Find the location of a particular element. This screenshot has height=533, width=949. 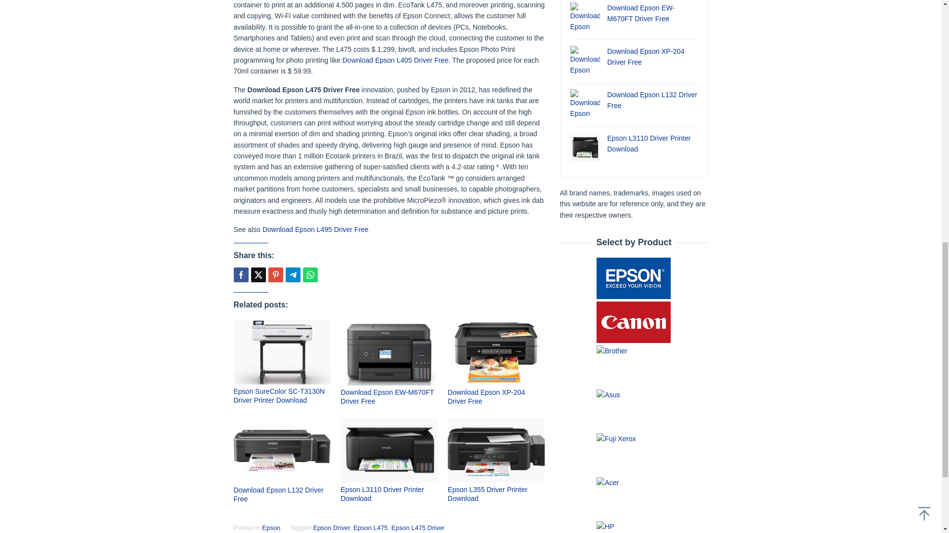

Permalink to: Download Epson EW-M670FT Driver Free is located at coordinates (387, 397).